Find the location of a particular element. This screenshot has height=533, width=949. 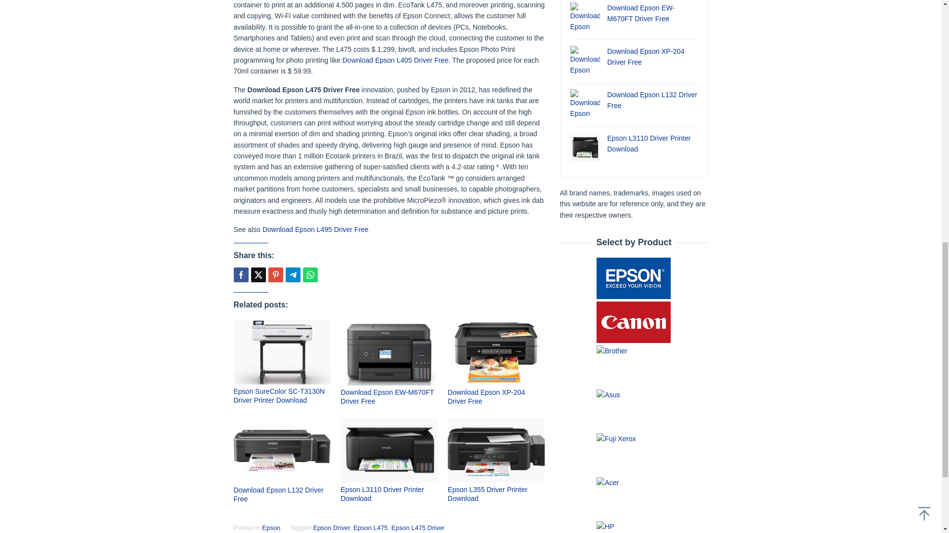

Permalink to: Download Epson EW-M670FT Driver Free is located at coordinates (387, 397).